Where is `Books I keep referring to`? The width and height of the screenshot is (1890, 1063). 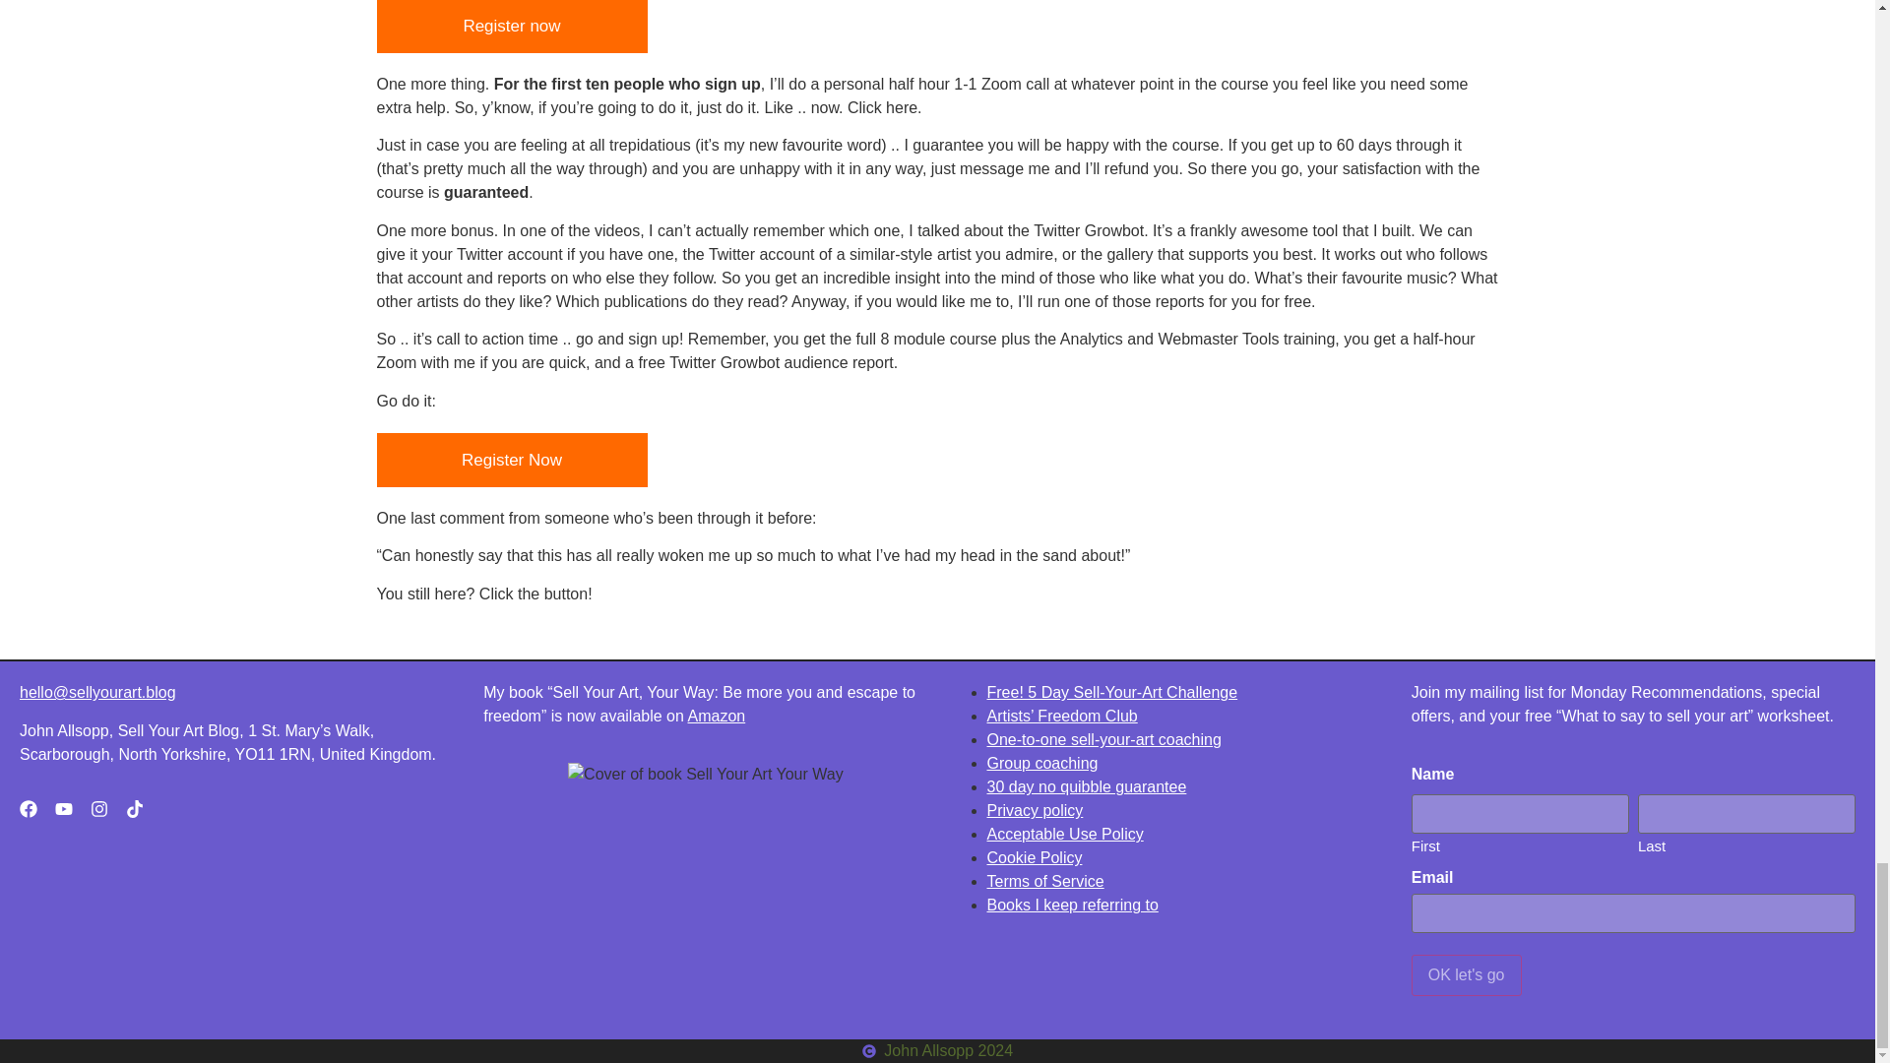 Books I keep referring to is located at coordinates (1071, 905).